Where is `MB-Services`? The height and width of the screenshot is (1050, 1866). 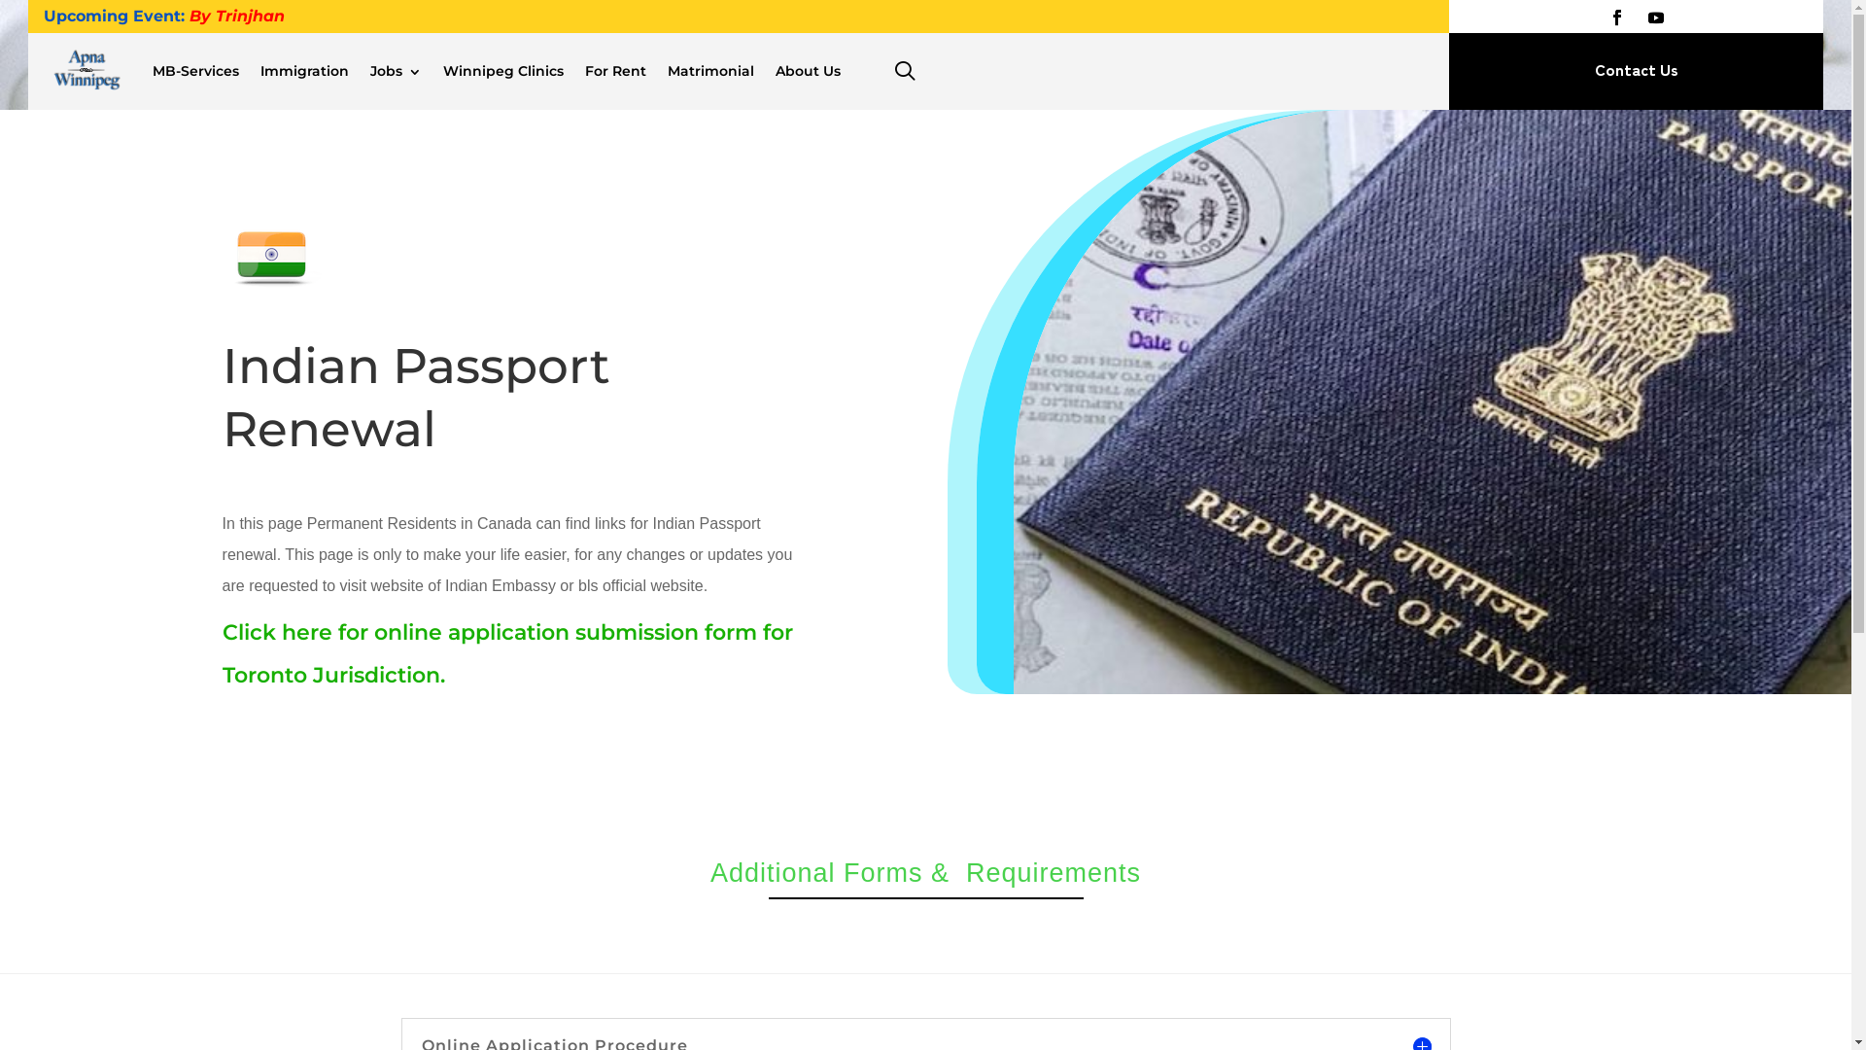
MB-Services is located at coordinates (195, 72).